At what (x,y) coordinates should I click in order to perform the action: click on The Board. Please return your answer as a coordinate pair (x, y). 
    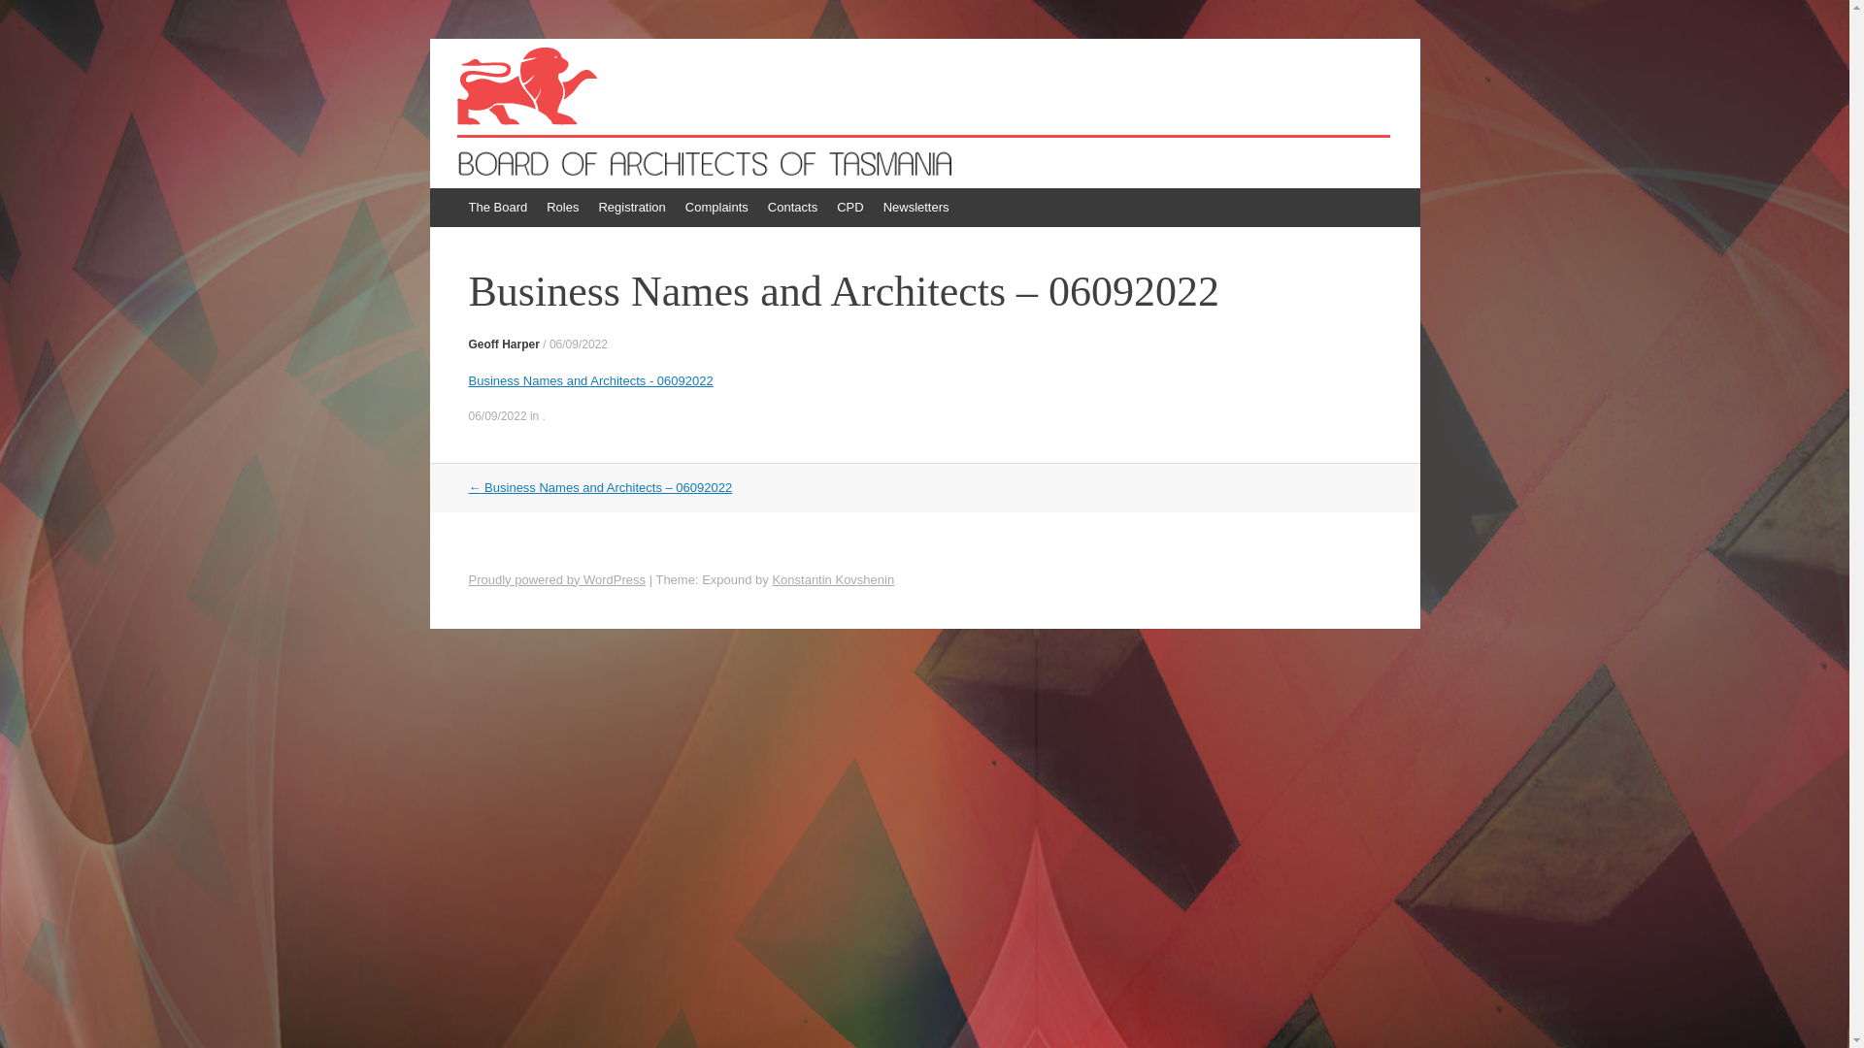
    Looking at the image, I should click on (497, 208).